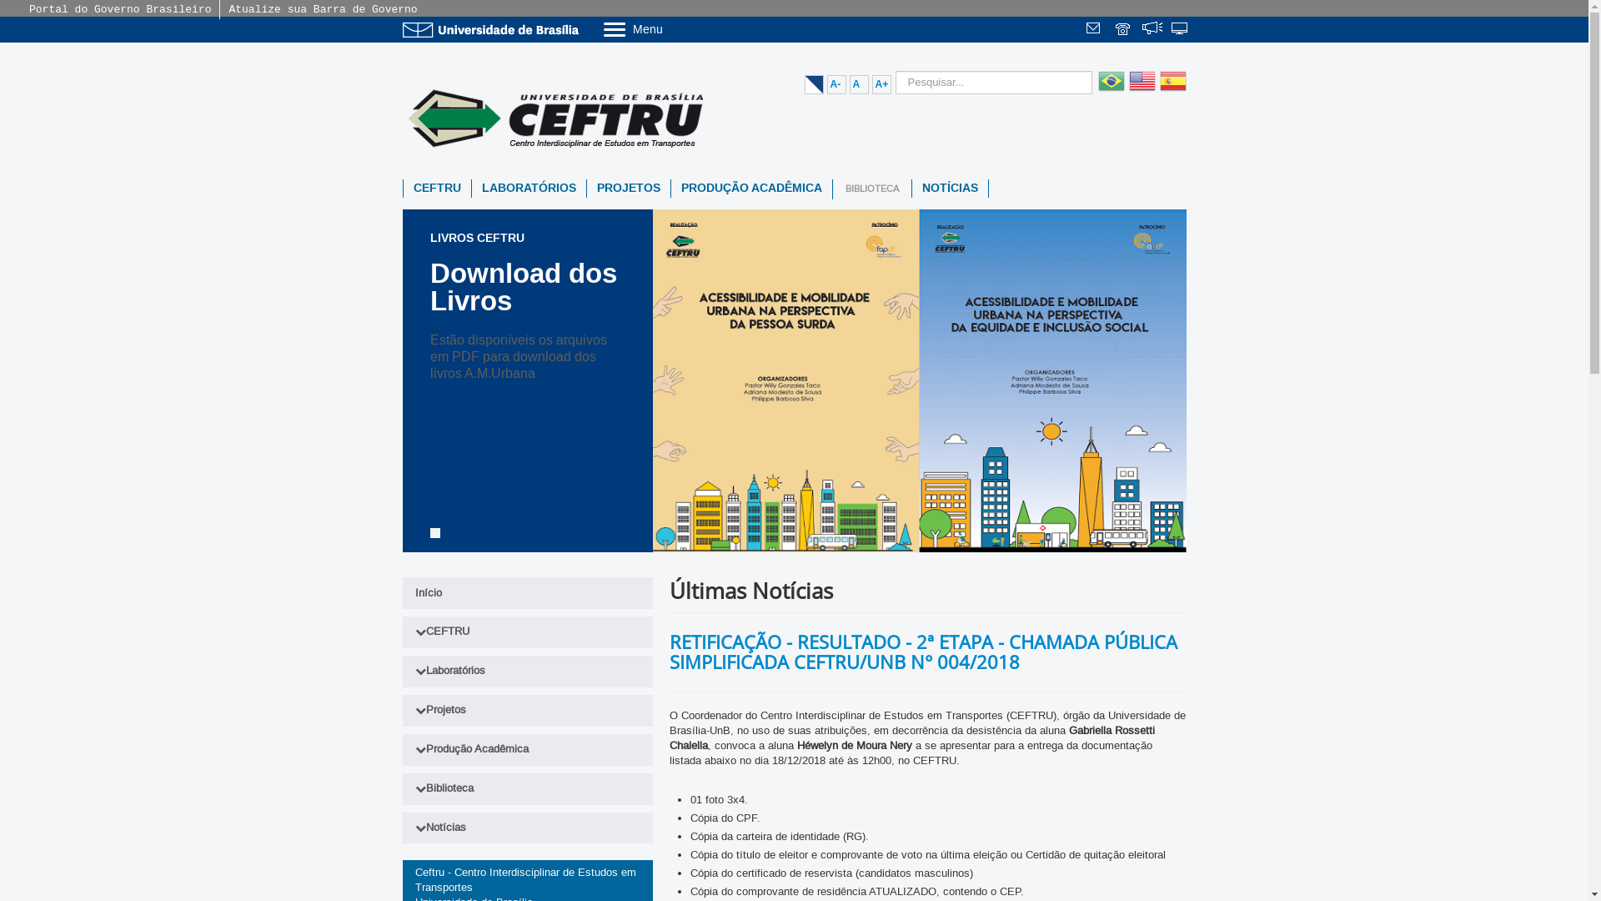  I want to click on CEFTRU, so click(527, 632).